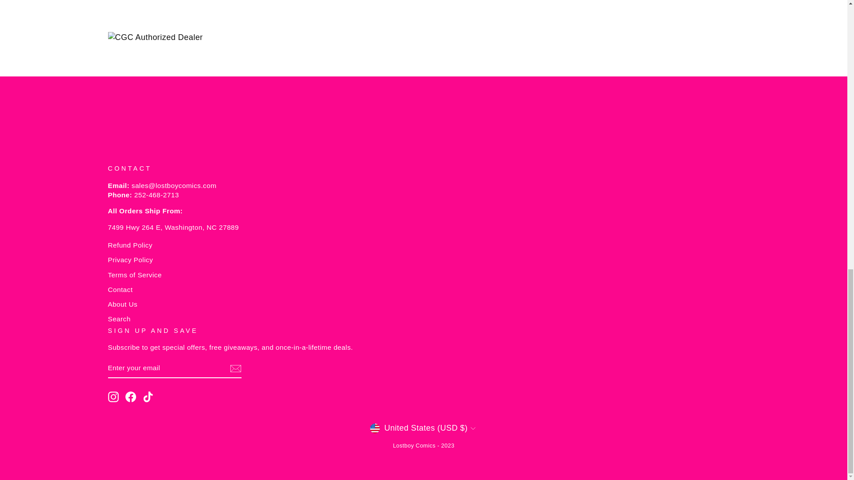  I want to click on CGC Authorized Dealer, so click(423, 37).